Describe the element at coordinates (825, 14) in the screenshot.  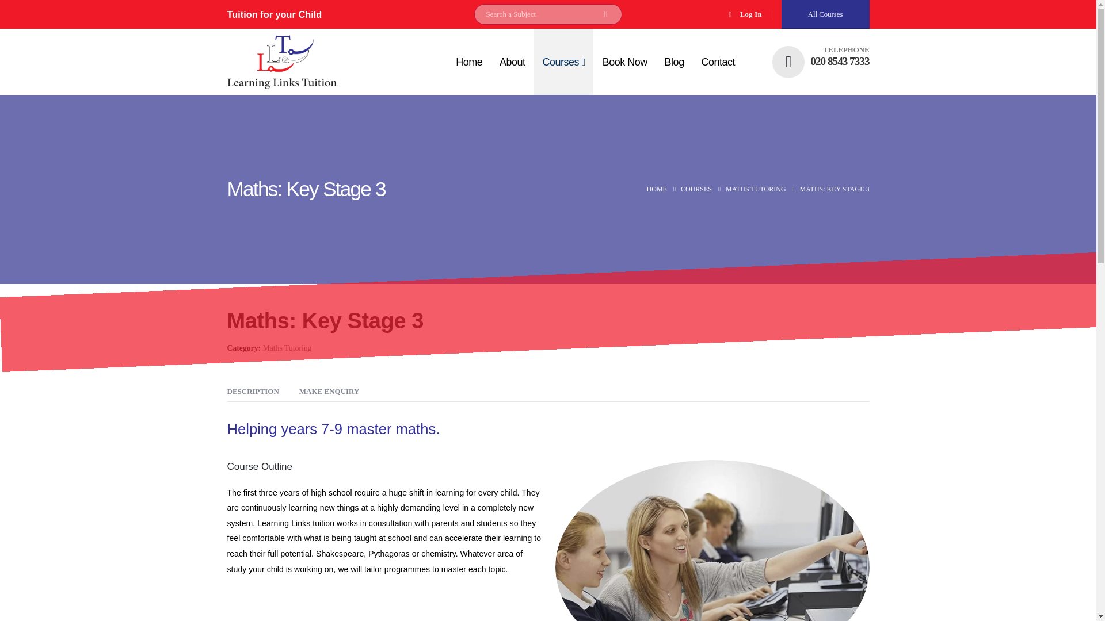
I see `All Courses` at that location.